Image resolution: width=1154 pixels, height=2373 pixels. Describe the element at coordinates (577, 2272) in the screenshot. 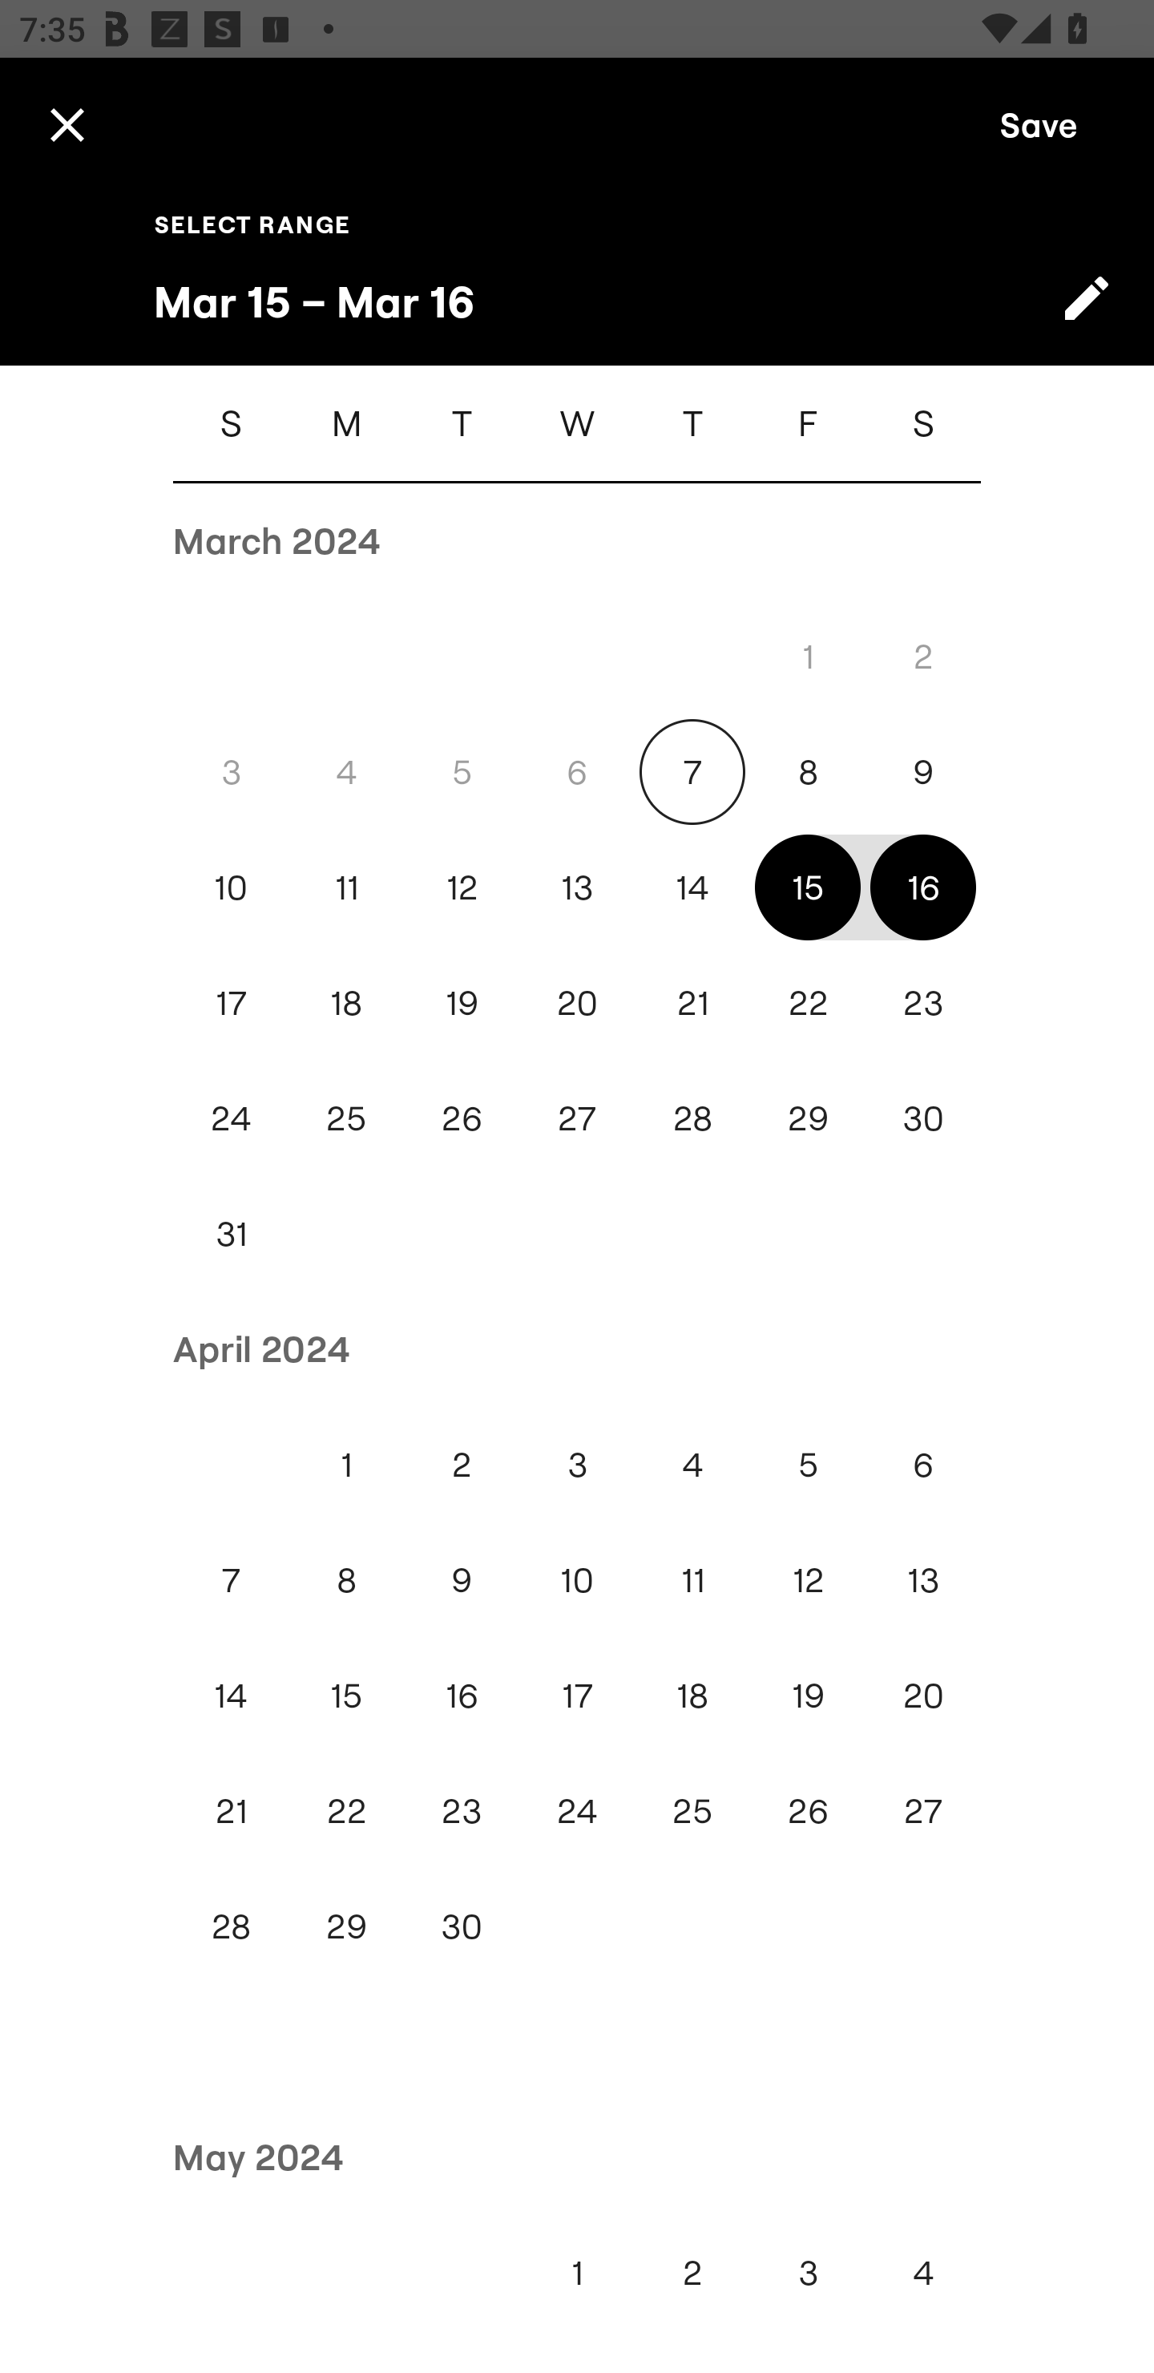

I see `1 Wed, May 1` at that location.